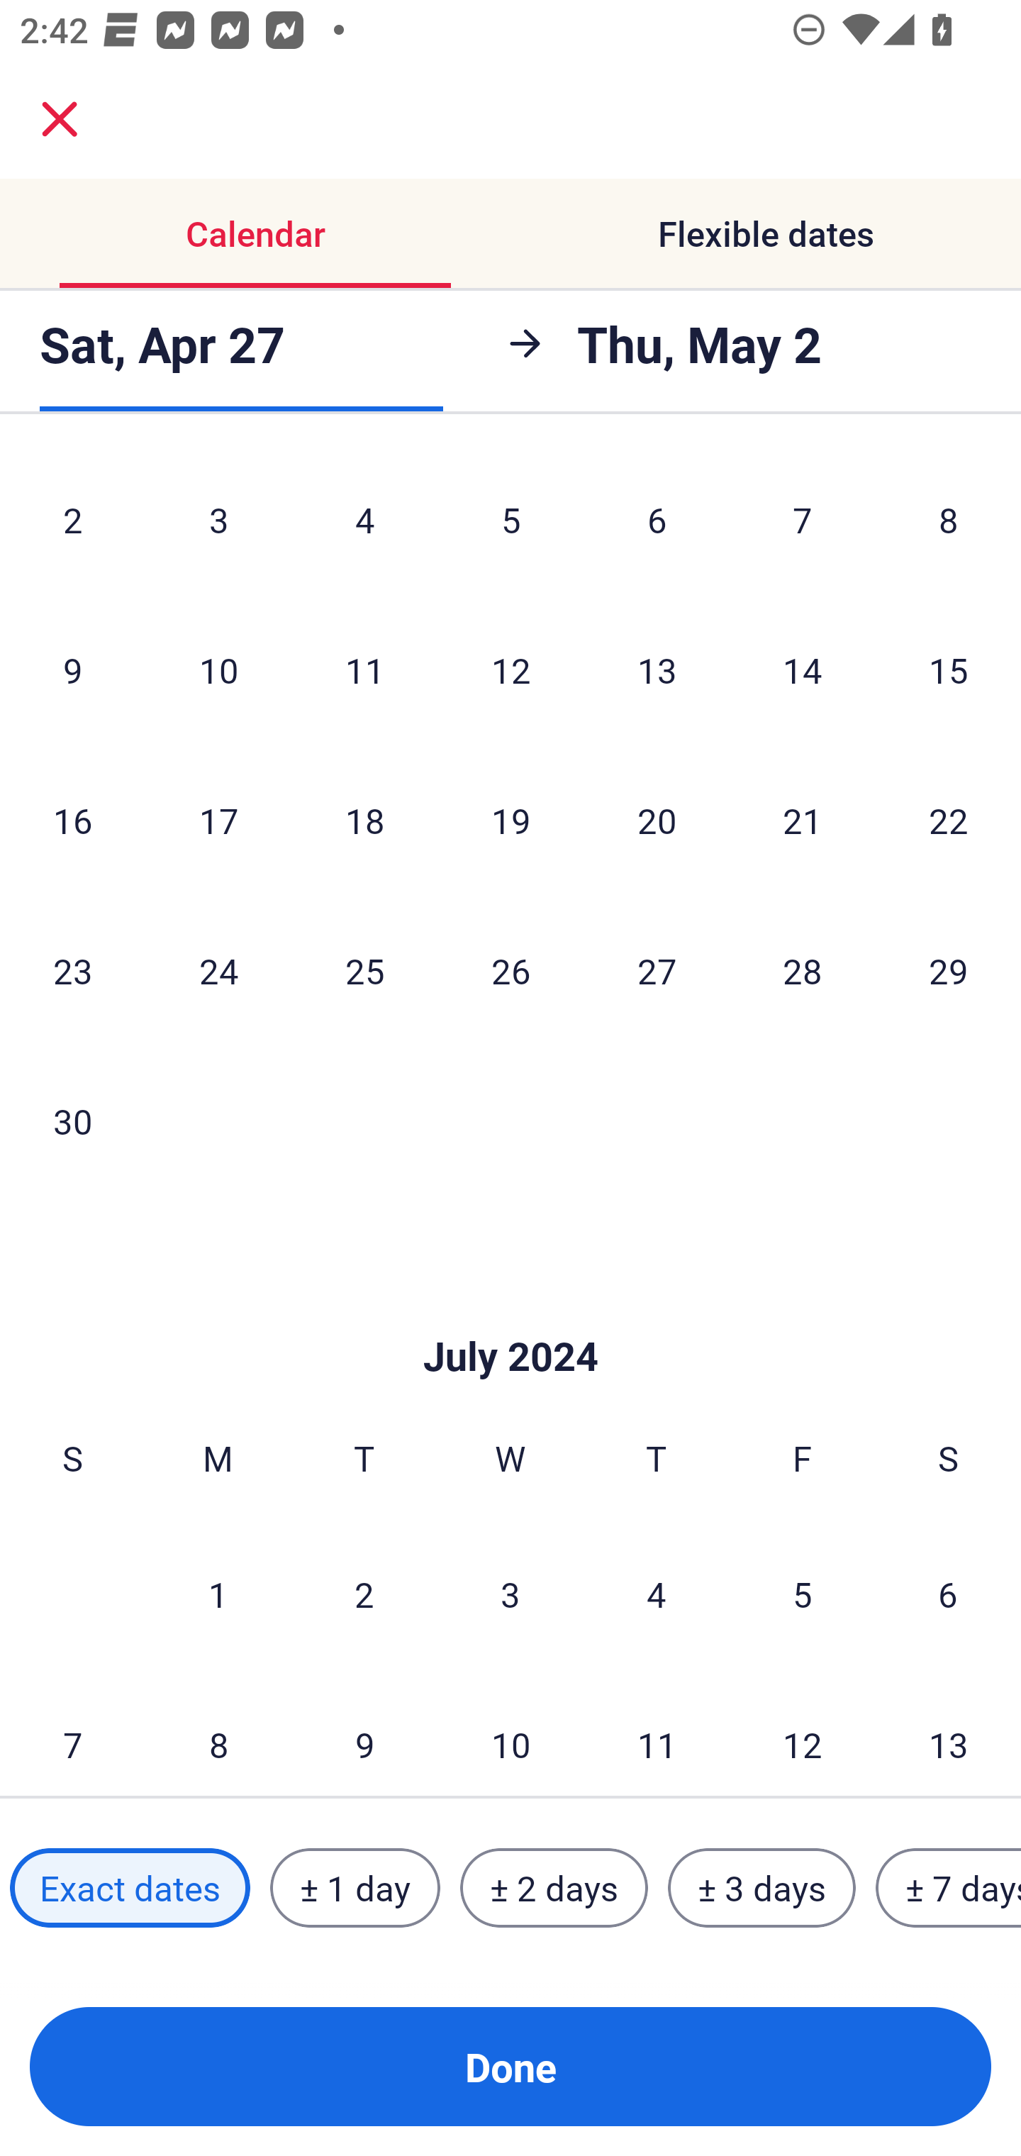 This screenshot has width=1021, height=2156. I want to click on 2 Tuesday, July 2, 2024, so click(364, 1594).